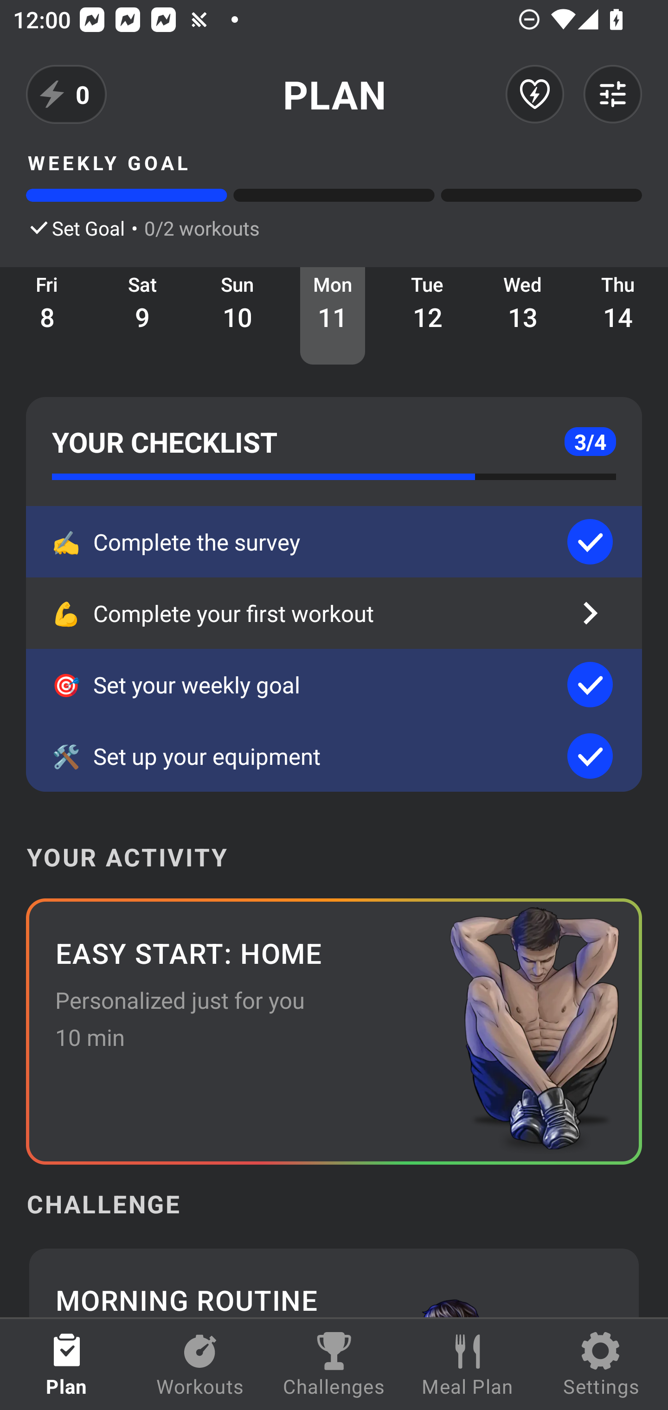  What do you see at coordinates (601, 1365) in the screenshot?
I see ` Settings ` at bounding box center [601, 1365].